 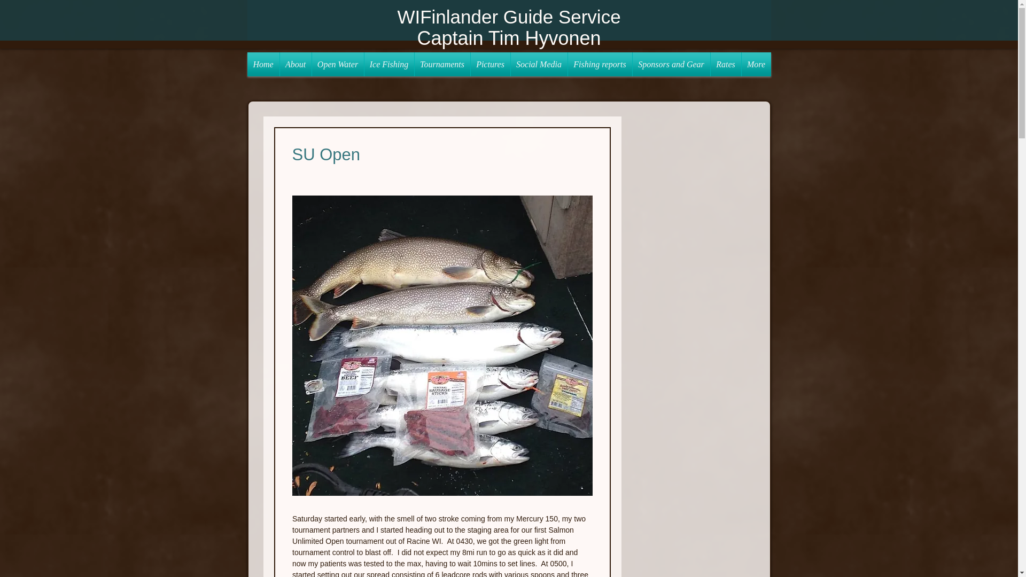 What do you see at coordinates (671, 64) in the screenshot?
I see `Sponsors and Gear` at bounding box center [671, 64].